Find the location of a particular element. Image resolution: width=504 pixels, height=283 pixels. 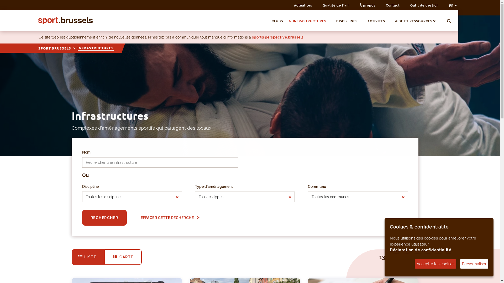

Accepter les cookies is located at coordinates (435, 264).